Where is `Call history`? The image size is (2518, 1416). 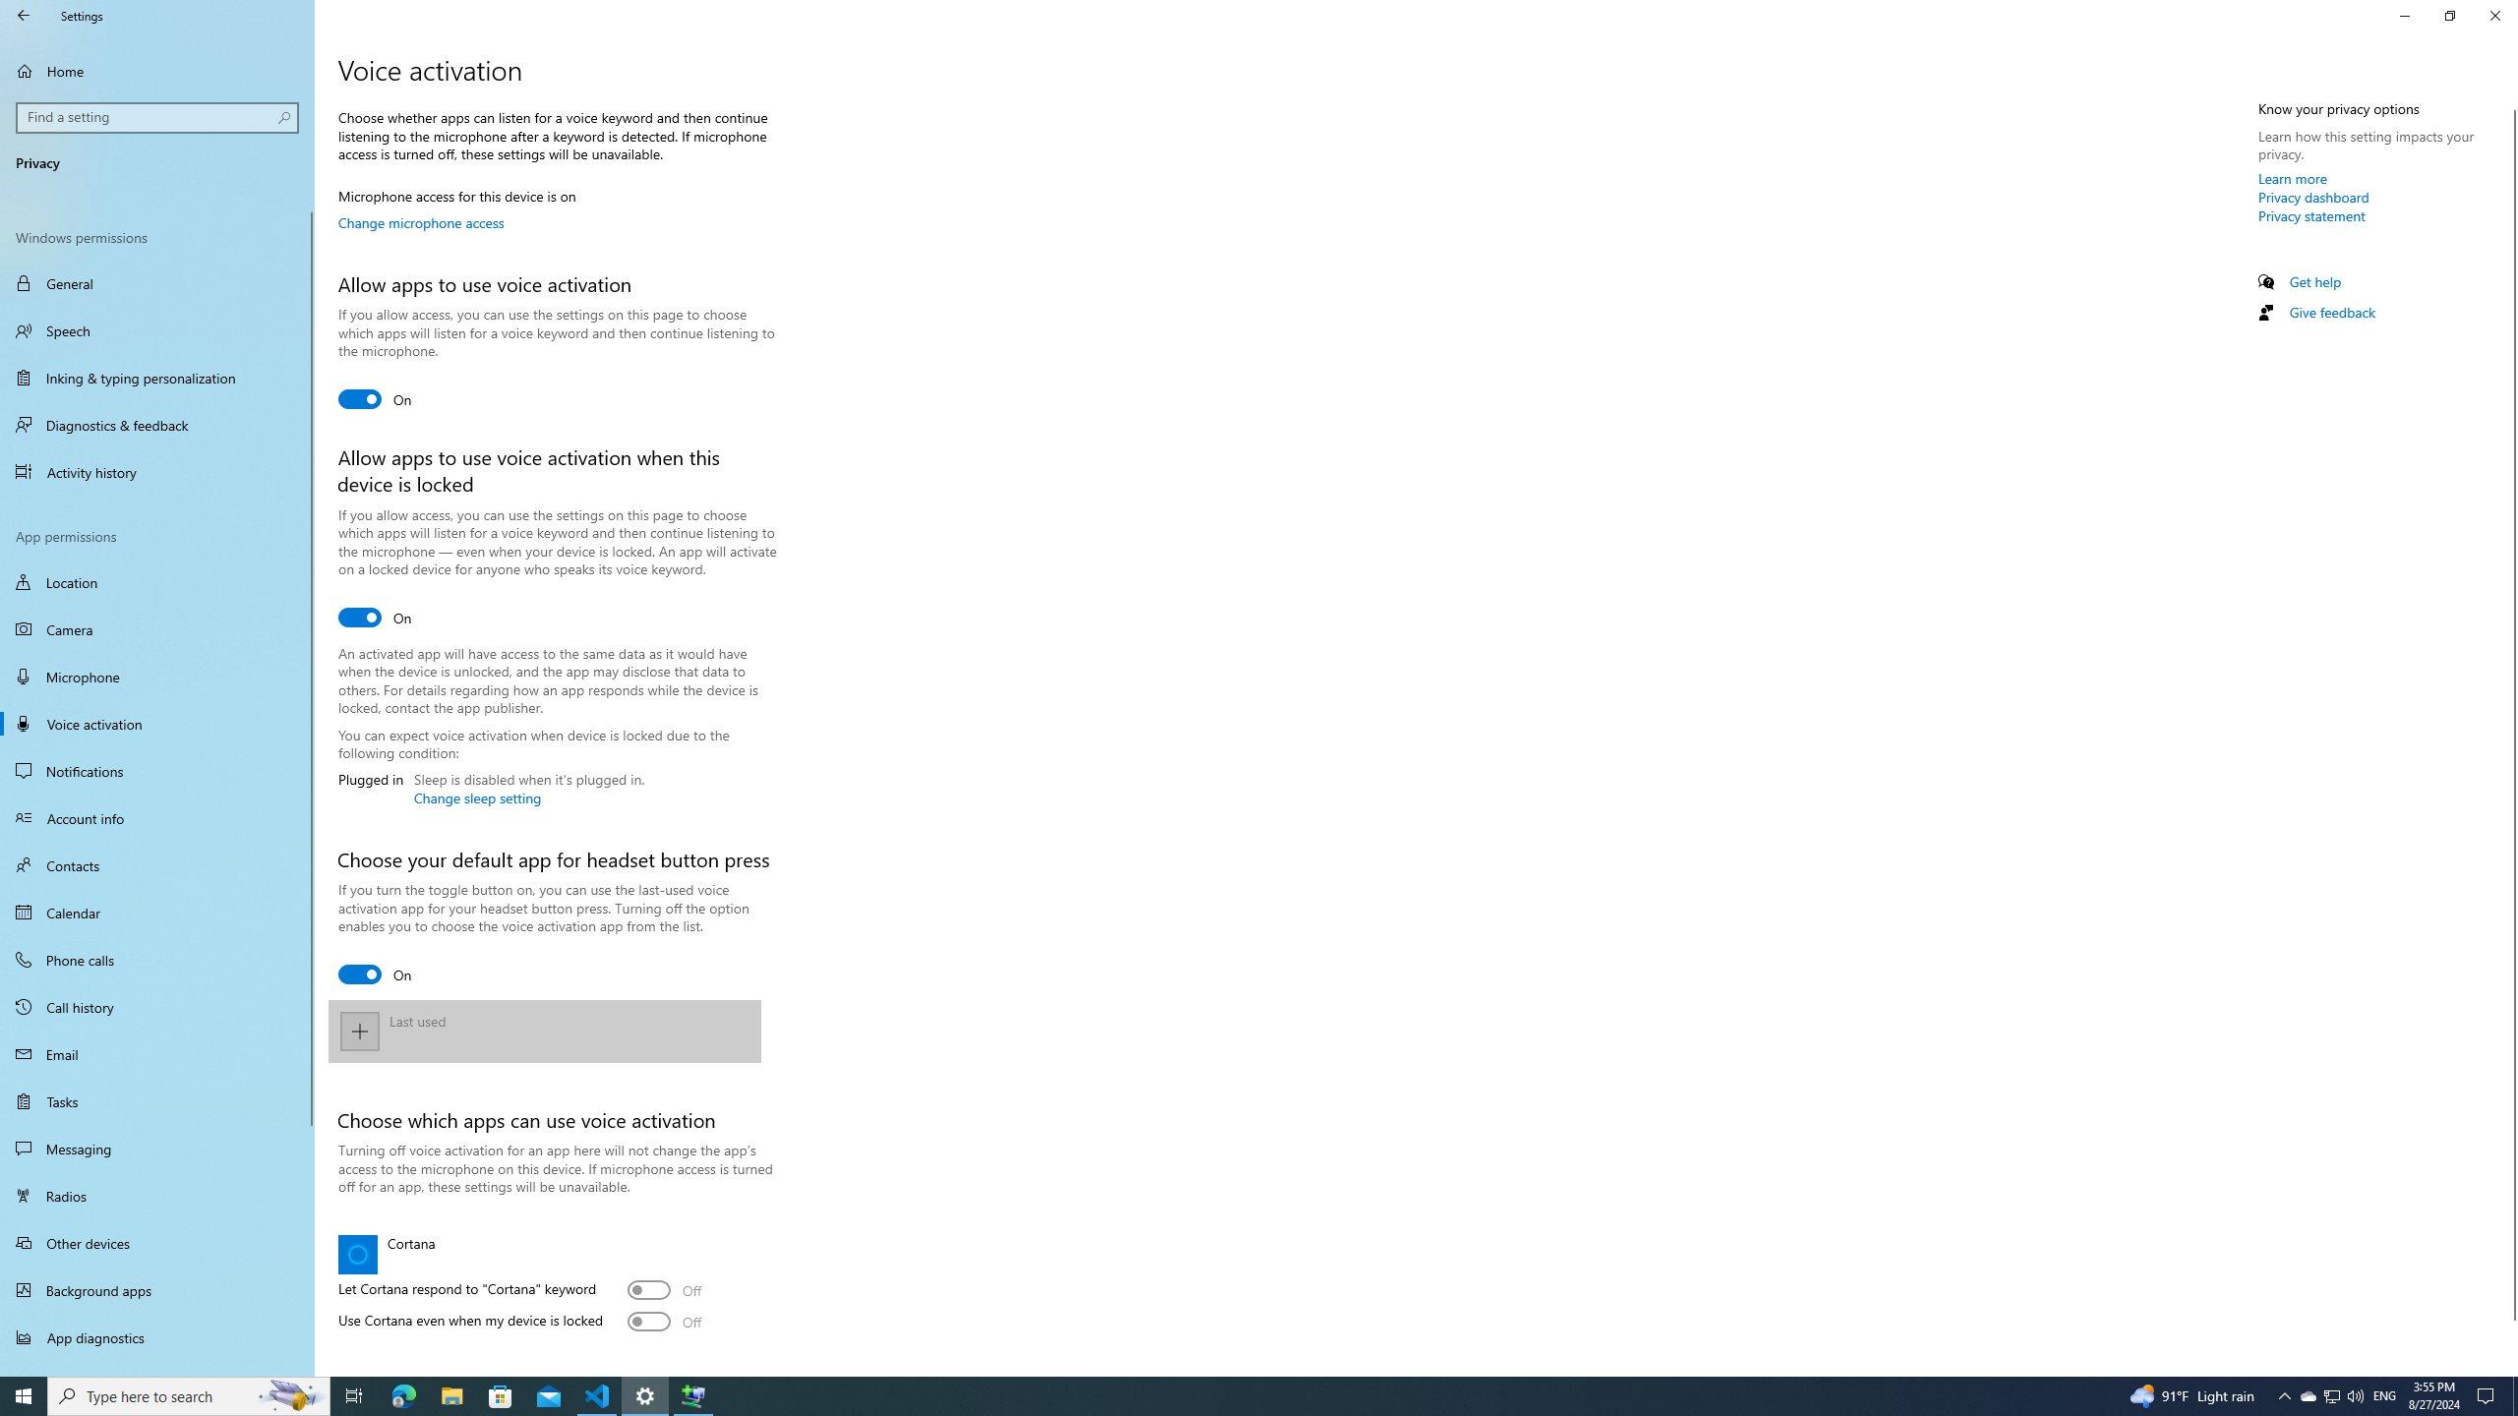
Call history is located at coordinates (157, 1007).